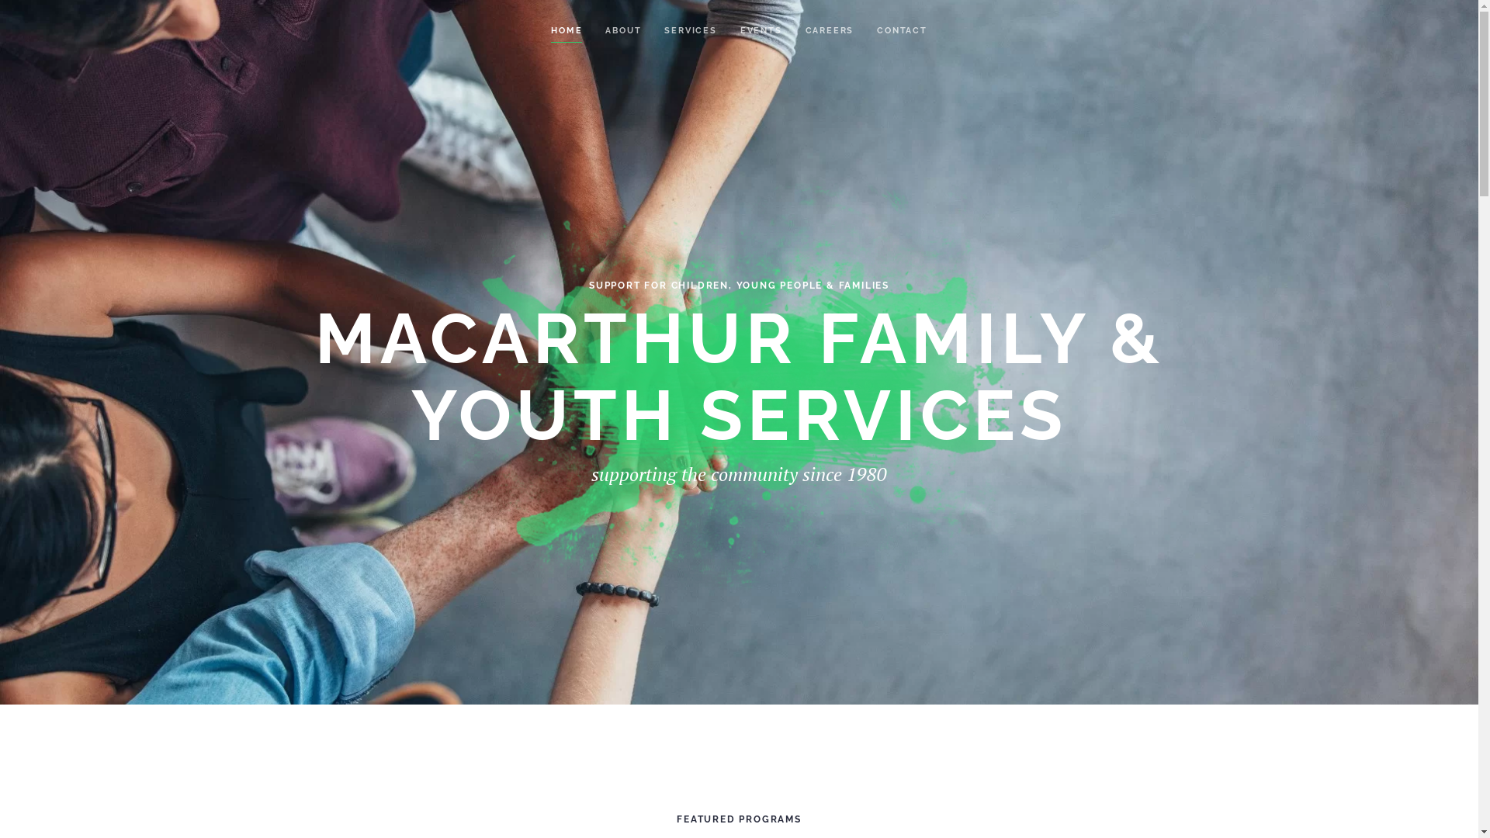 The width and height of the screenshot is (1490, 838). What do you see at coordinates (902, 31) in the screenshot?
I see `CONTACT` at bounding box center [902, 31].